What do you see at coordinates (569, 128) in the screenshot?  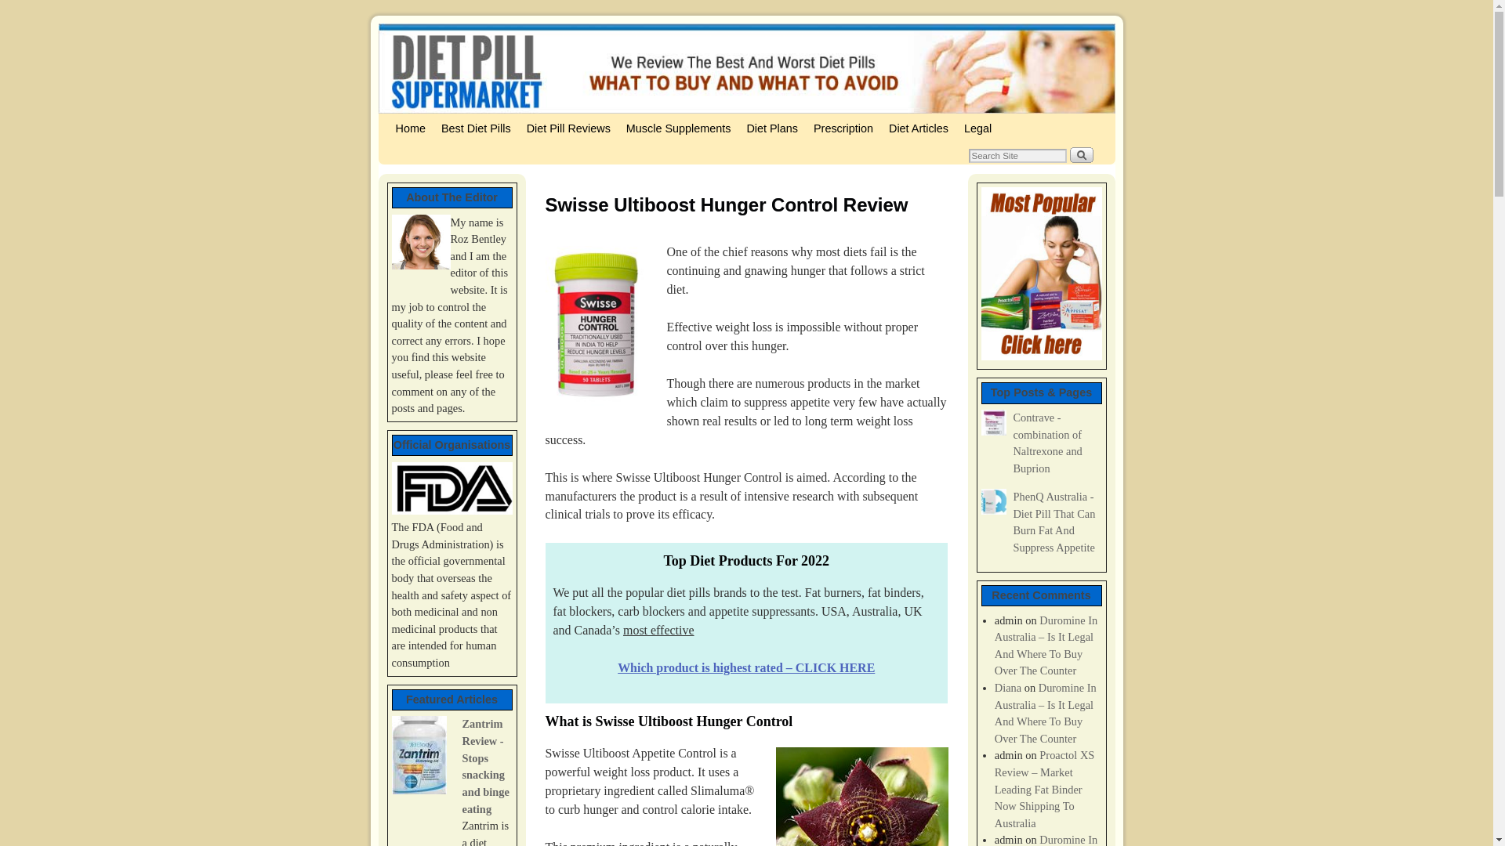 I see `Diet Pill Reviews` at bounding box center [569, 128].